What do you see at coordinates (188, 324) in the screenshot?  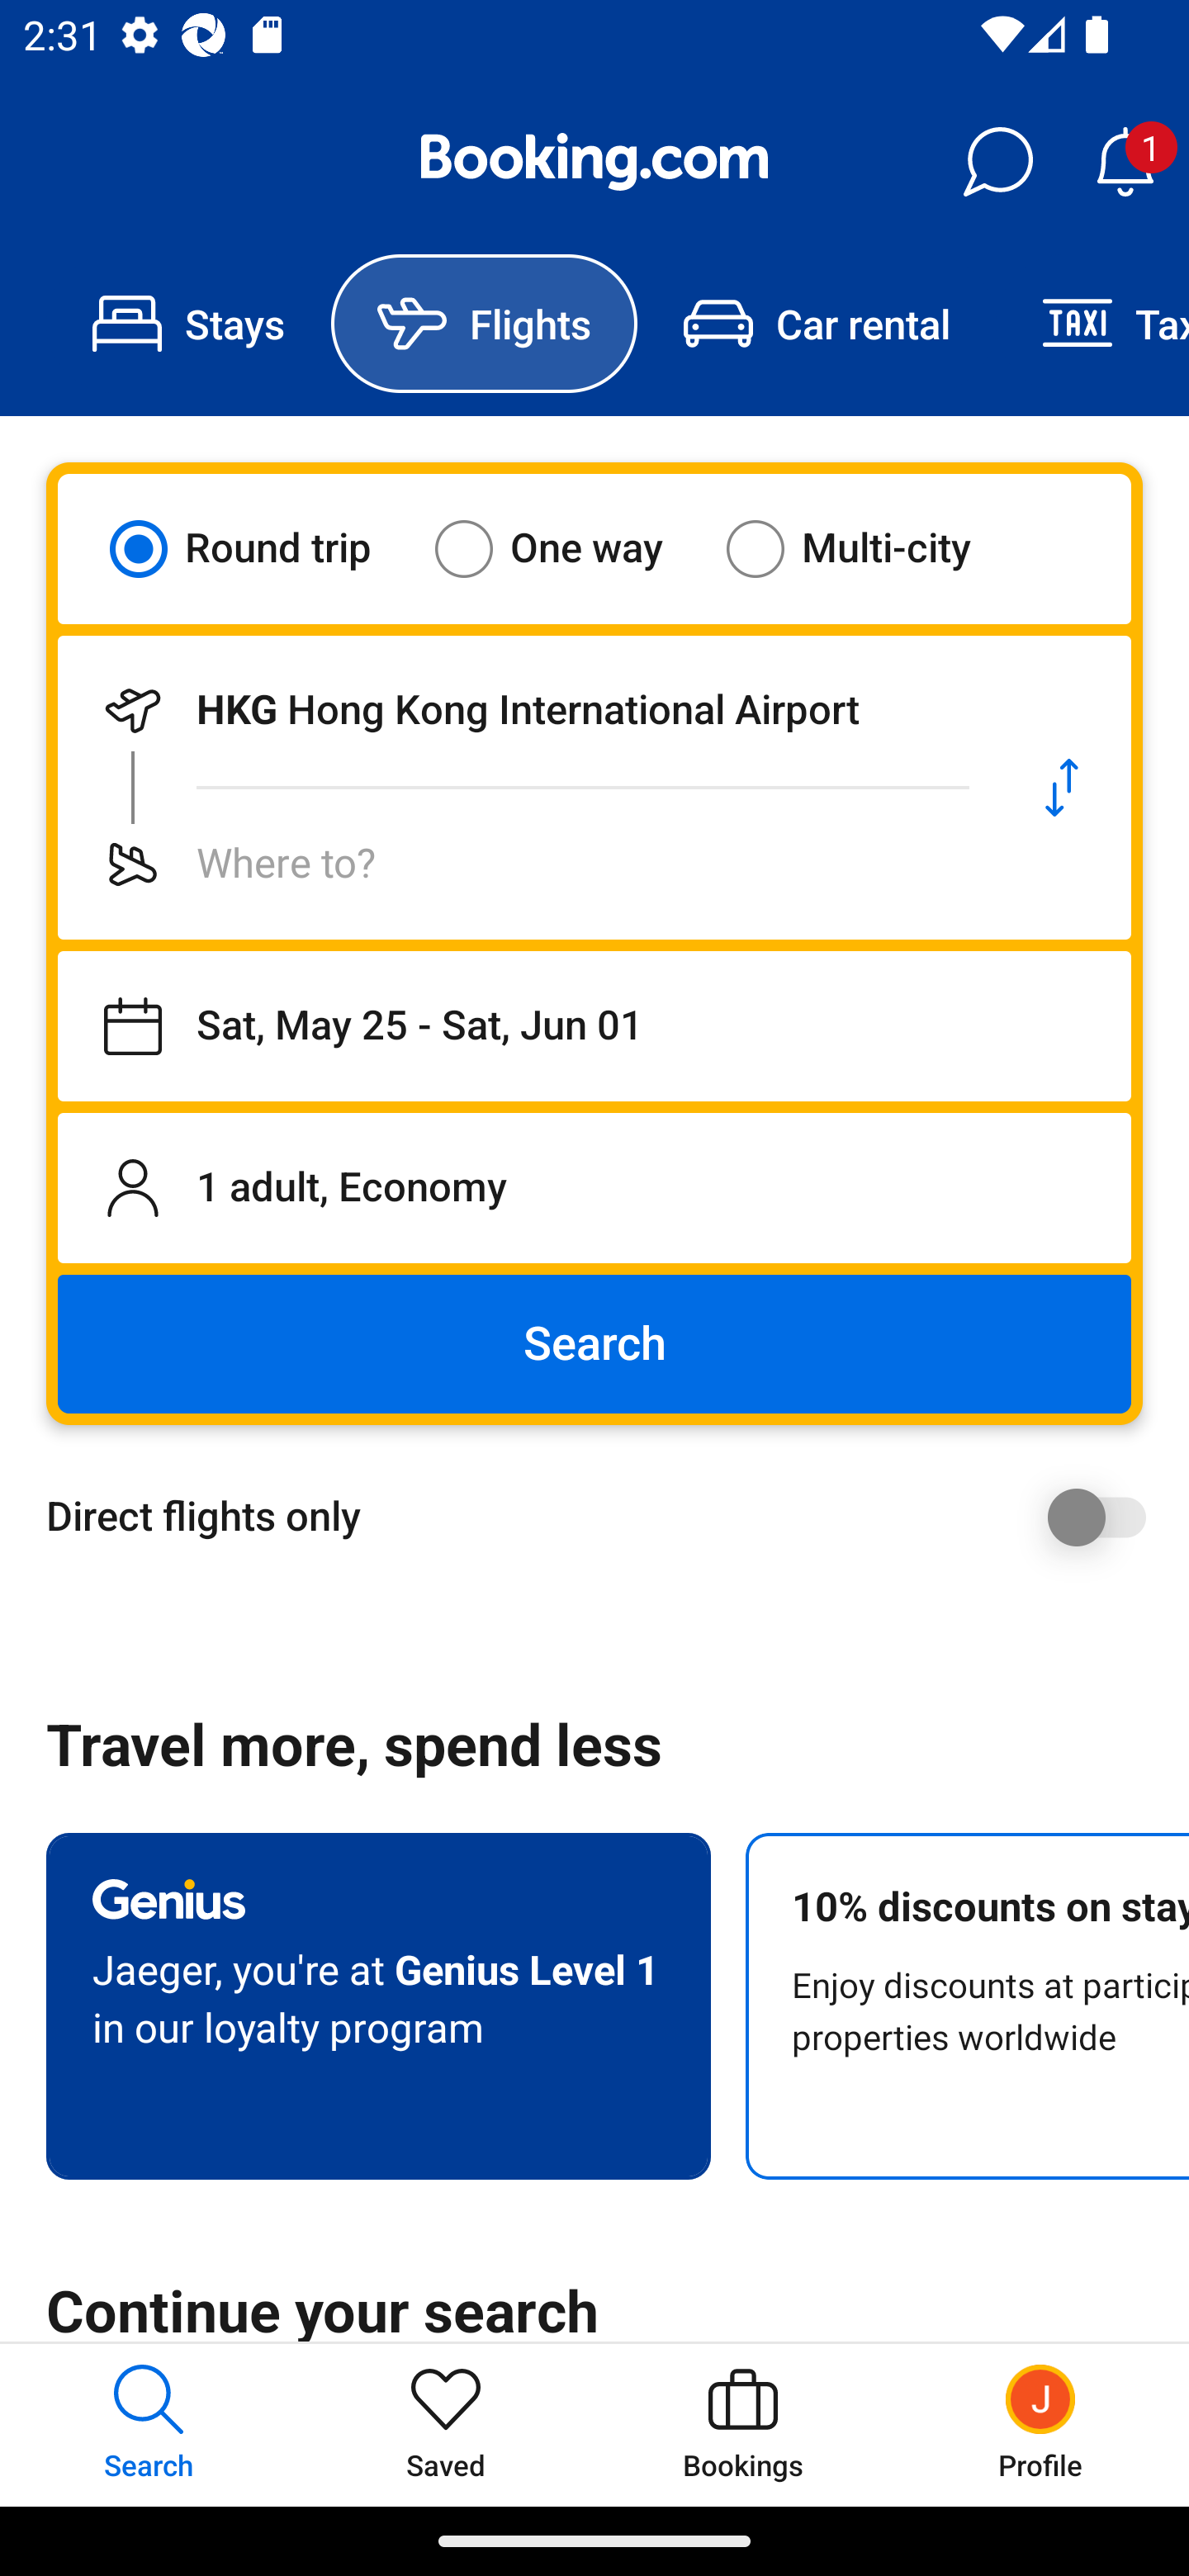 I see `Stays` at bounding box center [188, 324].